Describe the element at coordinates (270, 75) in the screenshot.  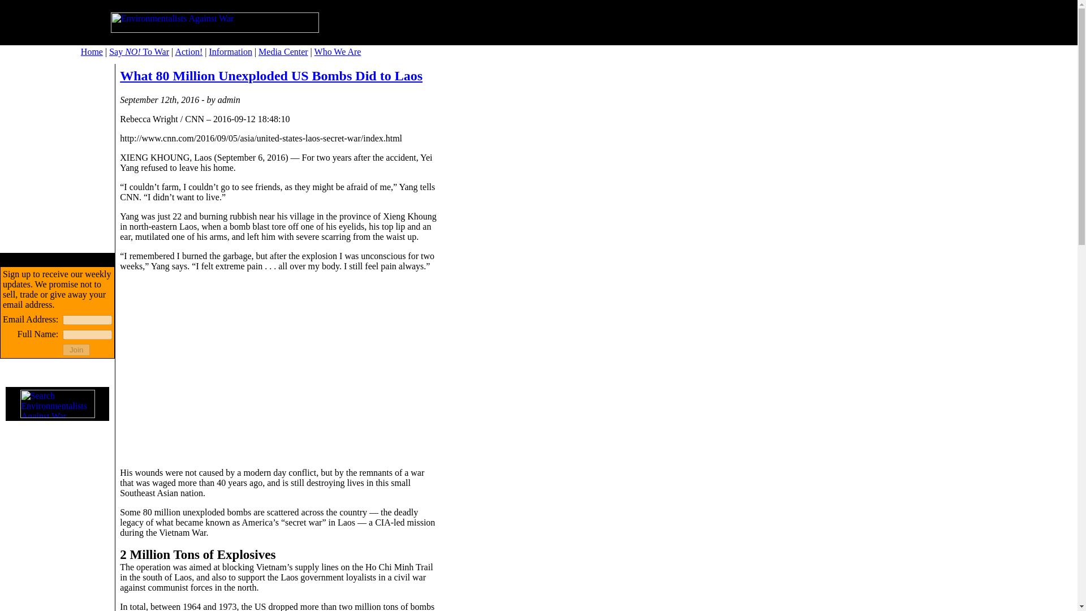
I see `What 80 Million Unexploded US Bombs Did to Laos` at that location.